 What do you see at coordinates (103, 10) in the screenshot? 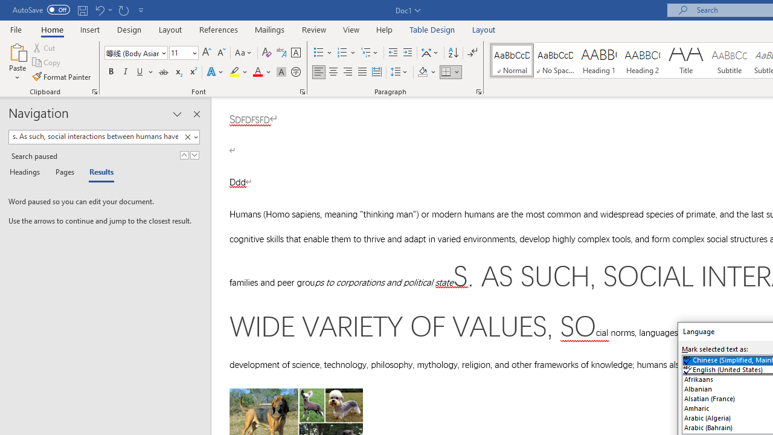
I see `Undo Style` at bounding box center [103, 10].